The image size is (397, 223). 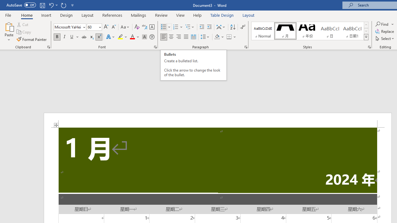 I want to click on Numbering, so click(x=178, y=27).